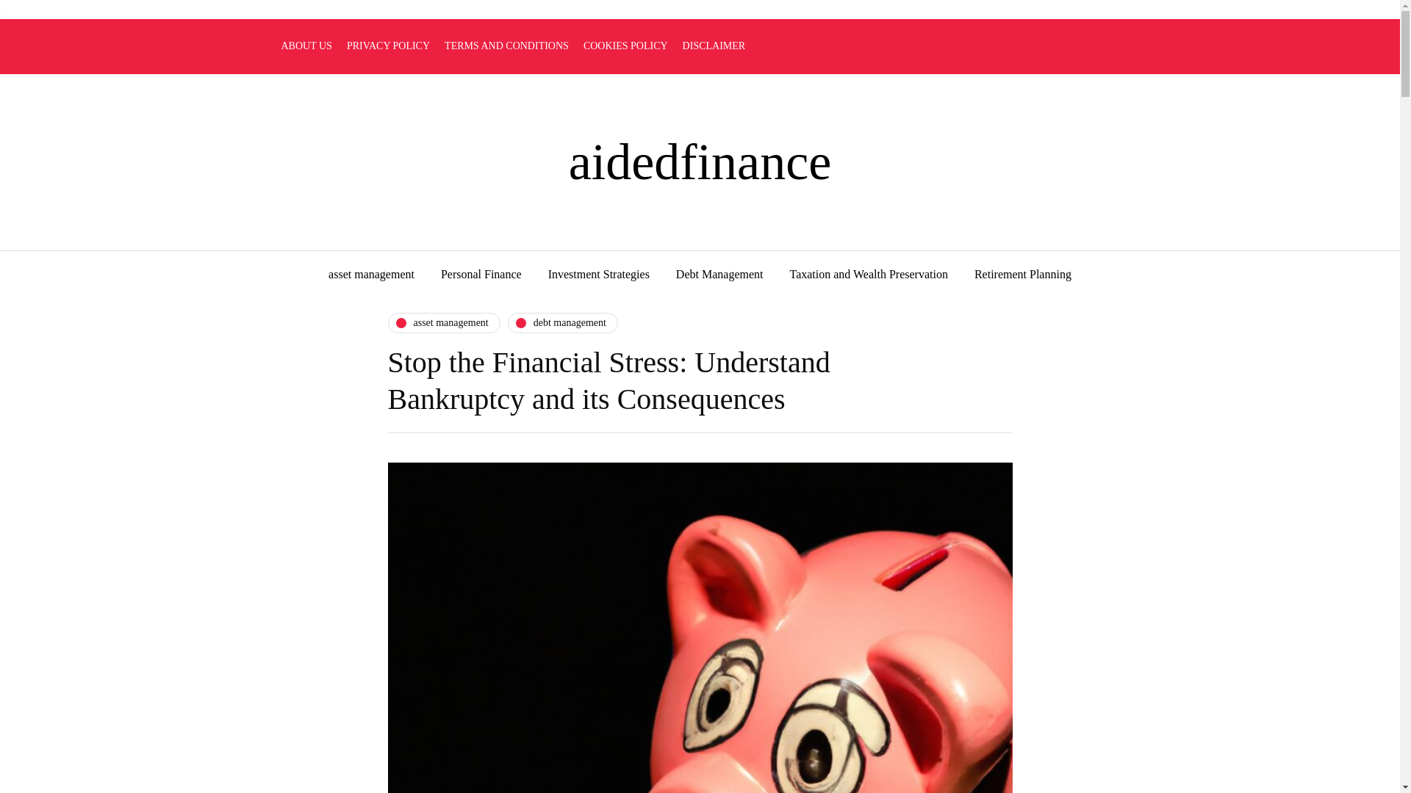 This screenshot has height=793, width=1411. What do you see at coordinates (869, 275) in the screenshot?
I see `Taxation and Wealth Preservation` at bounding box center [869, 275].